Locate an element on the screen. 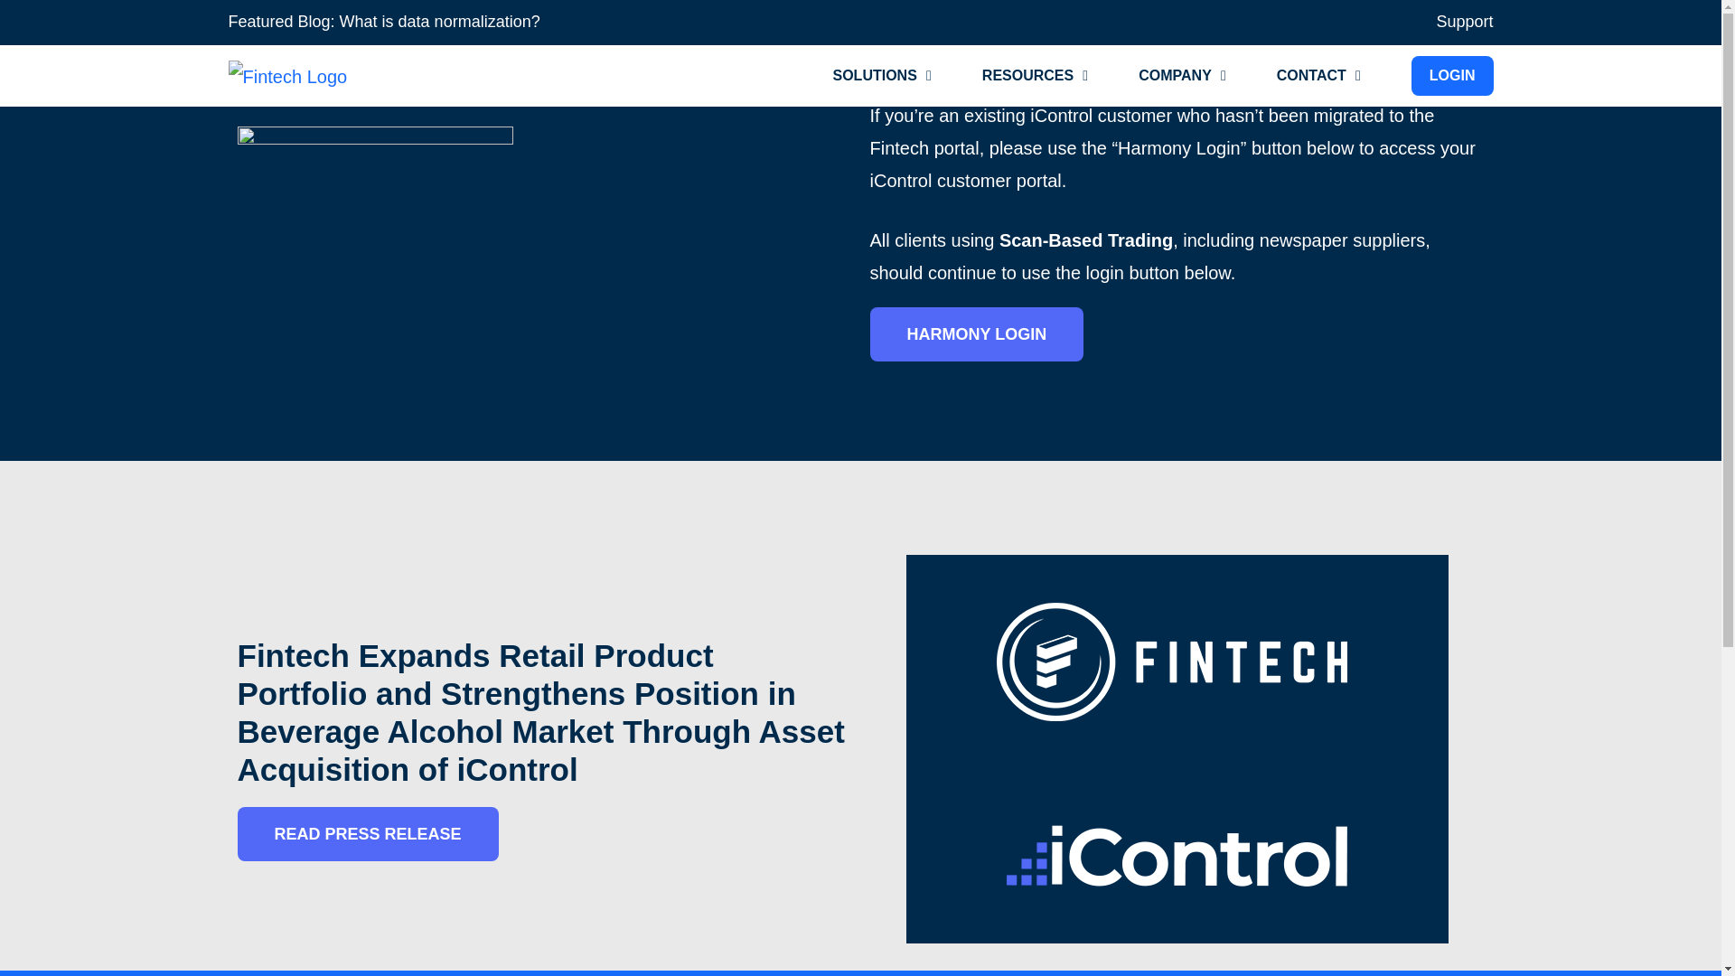 The height and width of the screenshot is (976, 1735). RESOURCES is located at coordinates (1027, 76).